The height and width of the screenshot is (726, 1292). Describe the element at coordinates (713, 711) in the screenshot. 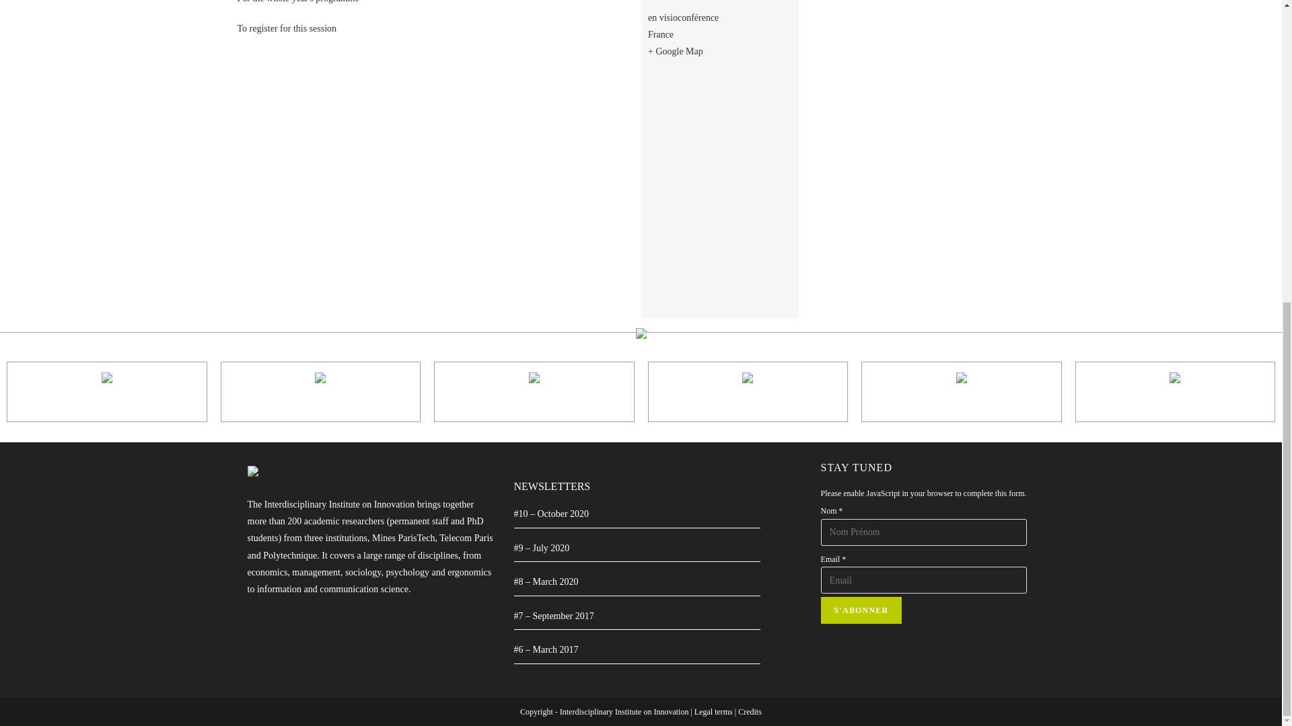

I see `Legal terms` at that location.